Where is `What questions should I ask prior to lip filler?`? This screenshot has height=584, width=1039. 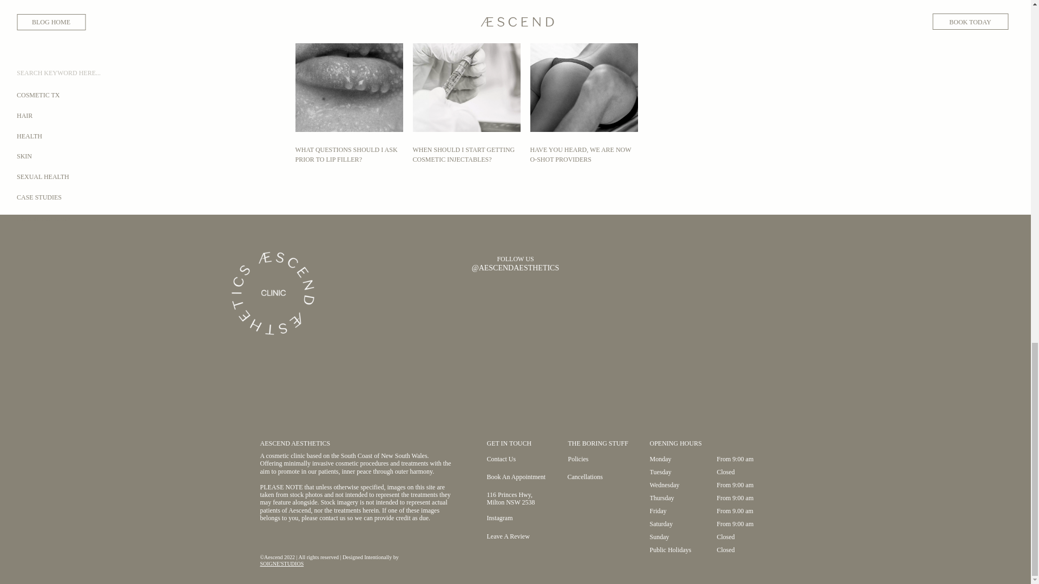 What questions should I ask prior to lip filler? is located at coordinates (348, 74).